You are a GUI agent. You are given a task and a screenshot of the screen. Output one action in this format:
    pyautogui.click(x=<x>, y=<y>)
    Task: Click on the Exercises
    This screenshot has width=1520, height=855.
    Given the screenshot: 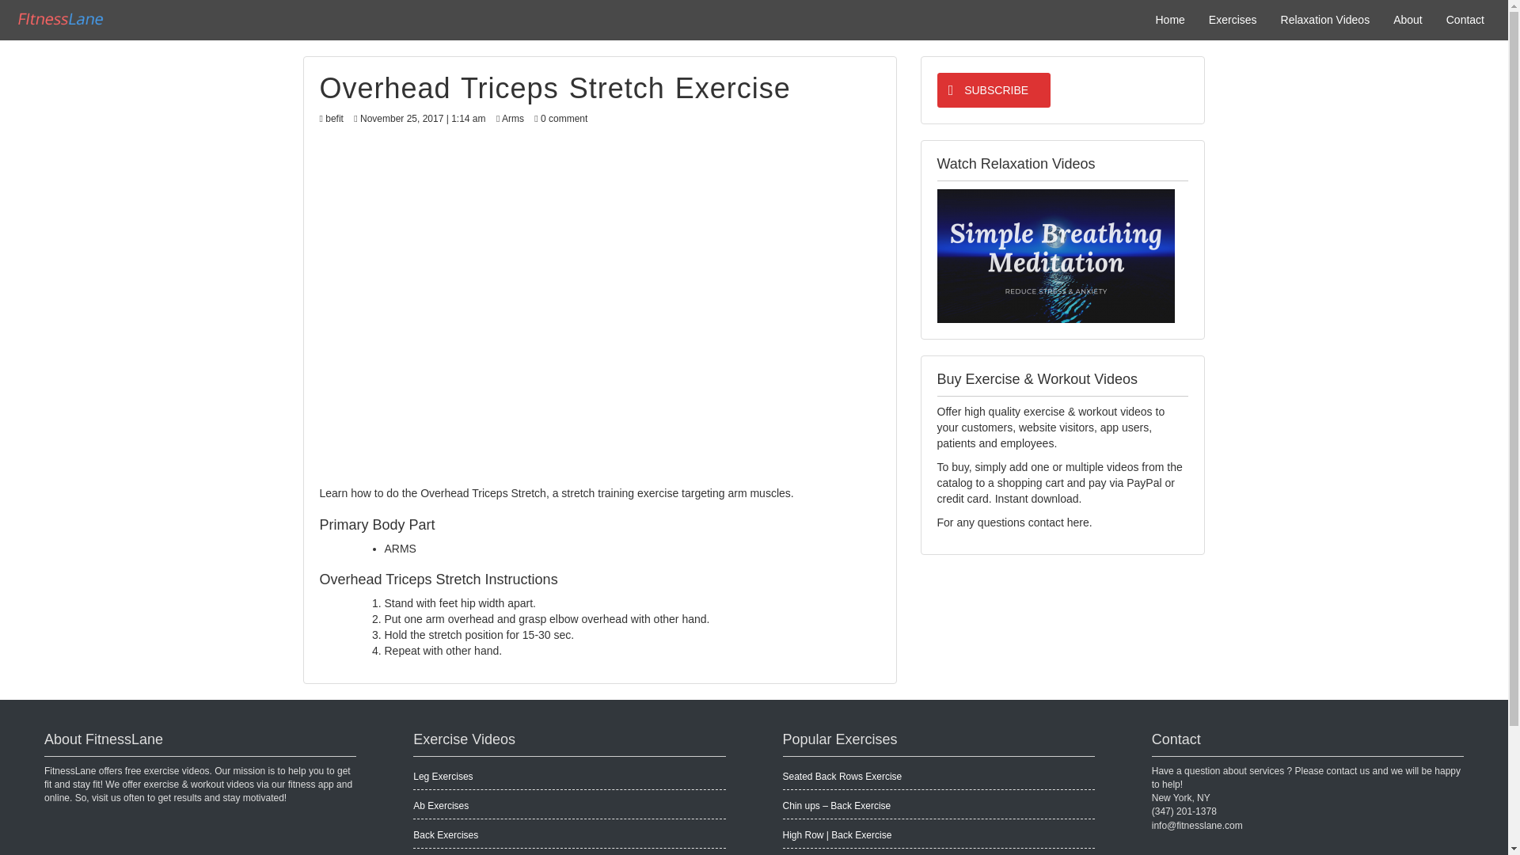 What is the action you would take?
    pyautogui.click(x=1233, y=19)
    